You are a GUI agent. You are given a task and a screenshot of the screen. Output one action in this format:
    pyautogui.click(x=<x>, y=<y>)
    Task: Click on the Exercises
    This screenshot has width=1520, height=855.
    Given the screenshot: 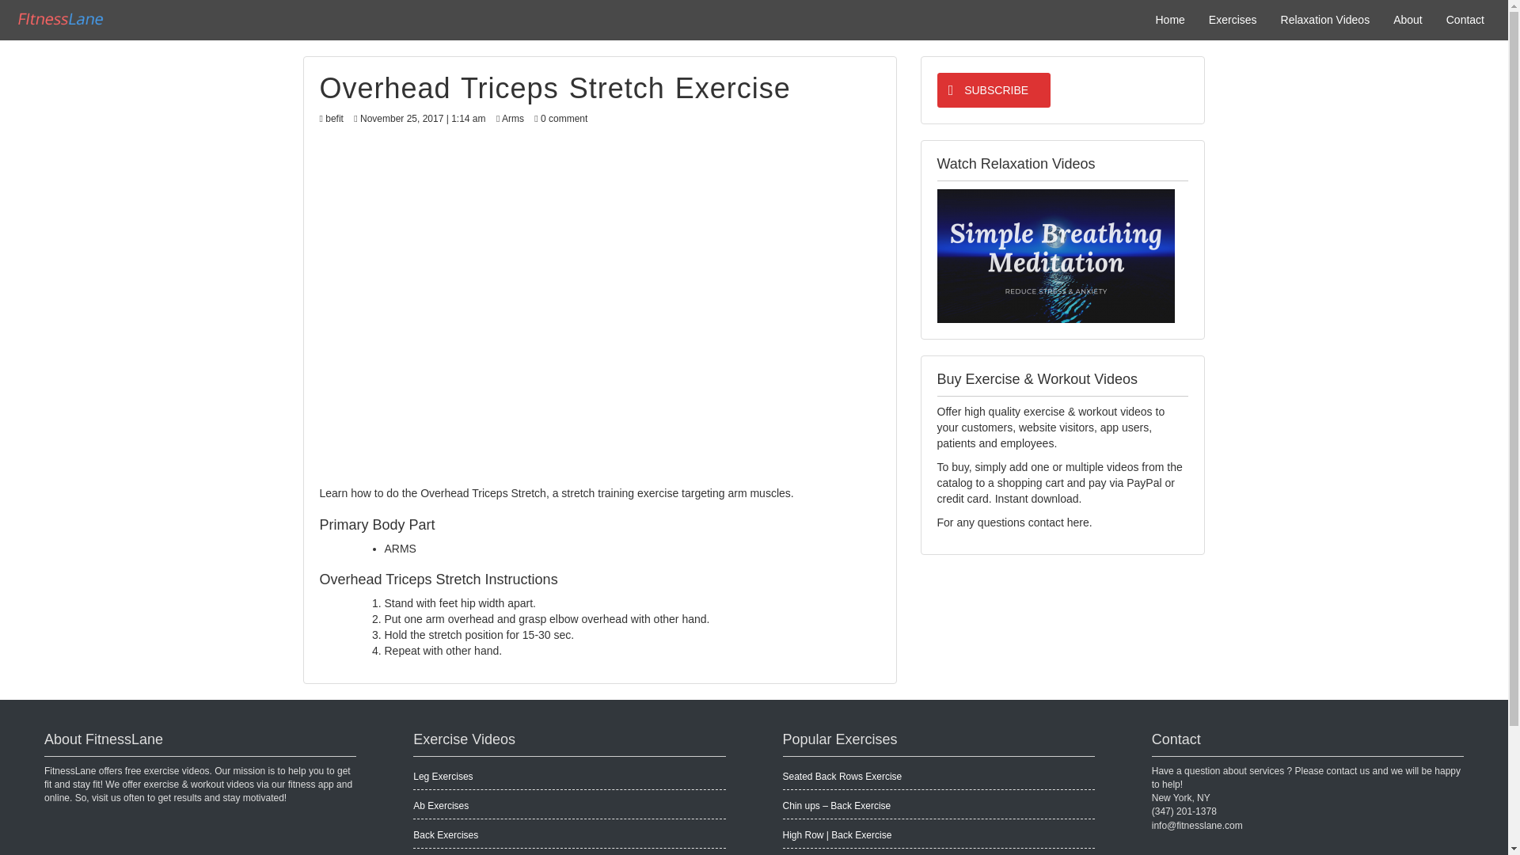 What is the action you would take?
    pyautogui.click(x=1233, y=19)
    